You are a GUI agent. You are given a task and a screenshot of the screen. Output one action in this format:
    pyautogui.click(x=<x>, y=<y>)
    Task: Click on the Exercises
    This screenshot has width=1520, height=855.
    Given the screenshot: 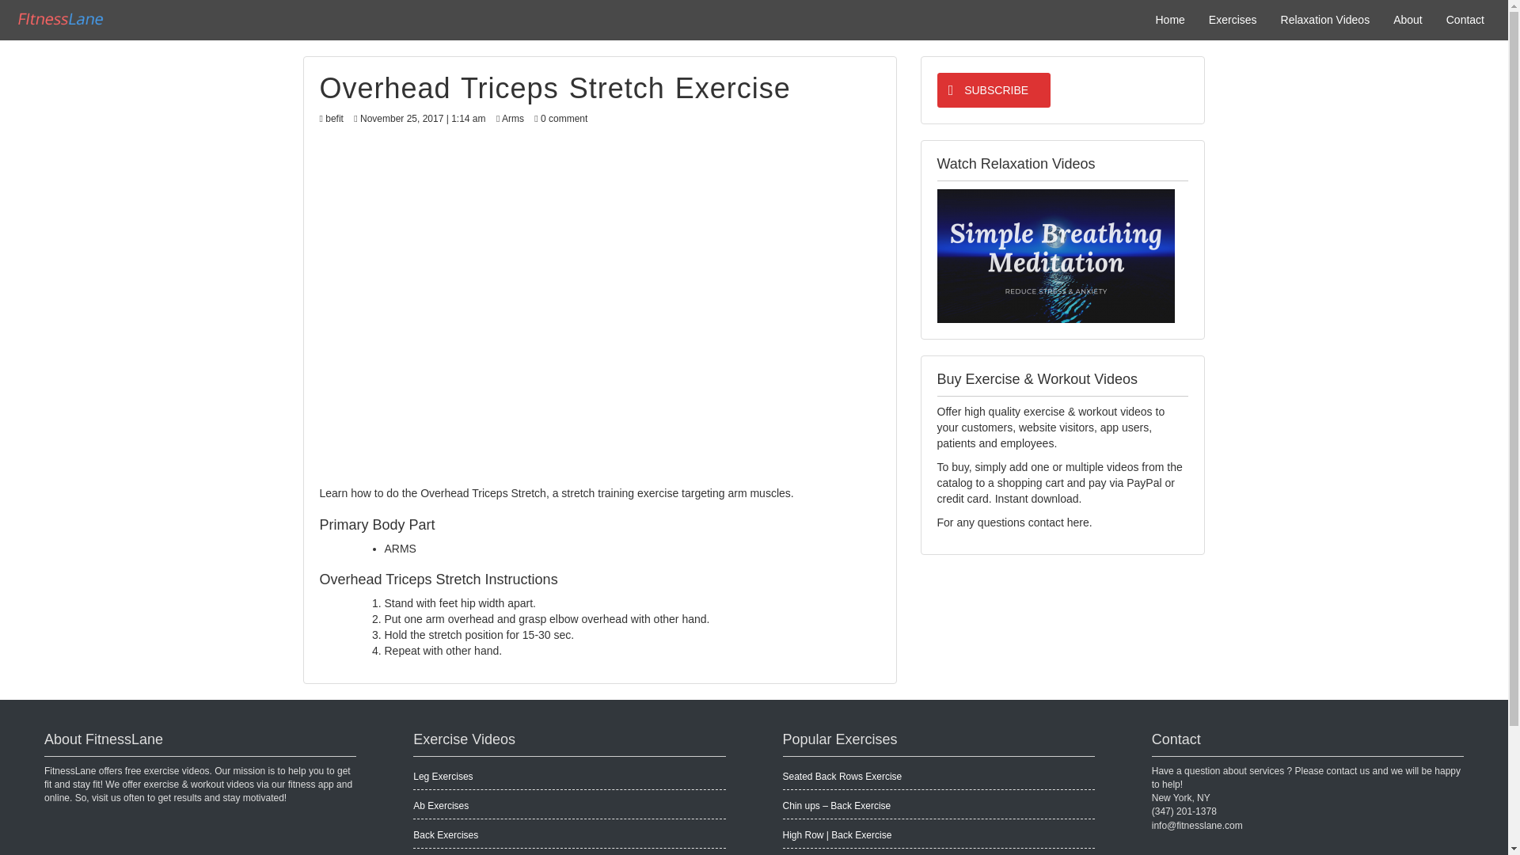 What is the action you would take?
    pyautogui.click(x=1233, y=19)
    